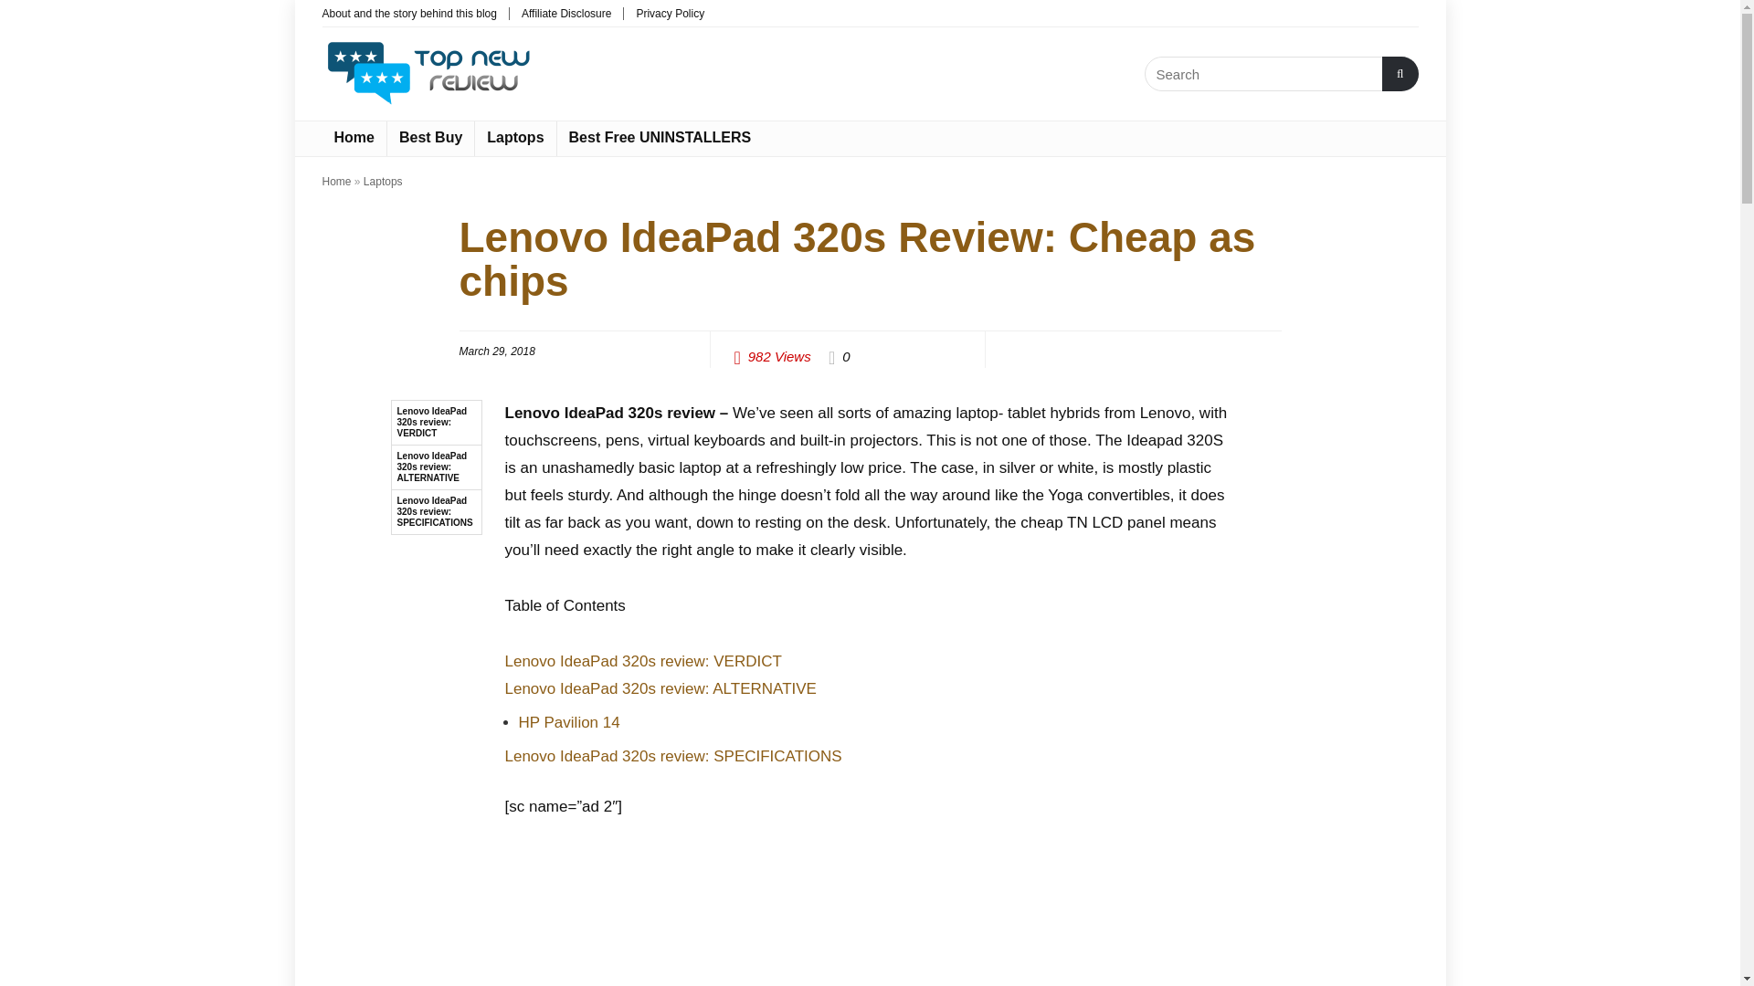 The image size is (1754, 986). I want to click on Home, so click(353, 138).